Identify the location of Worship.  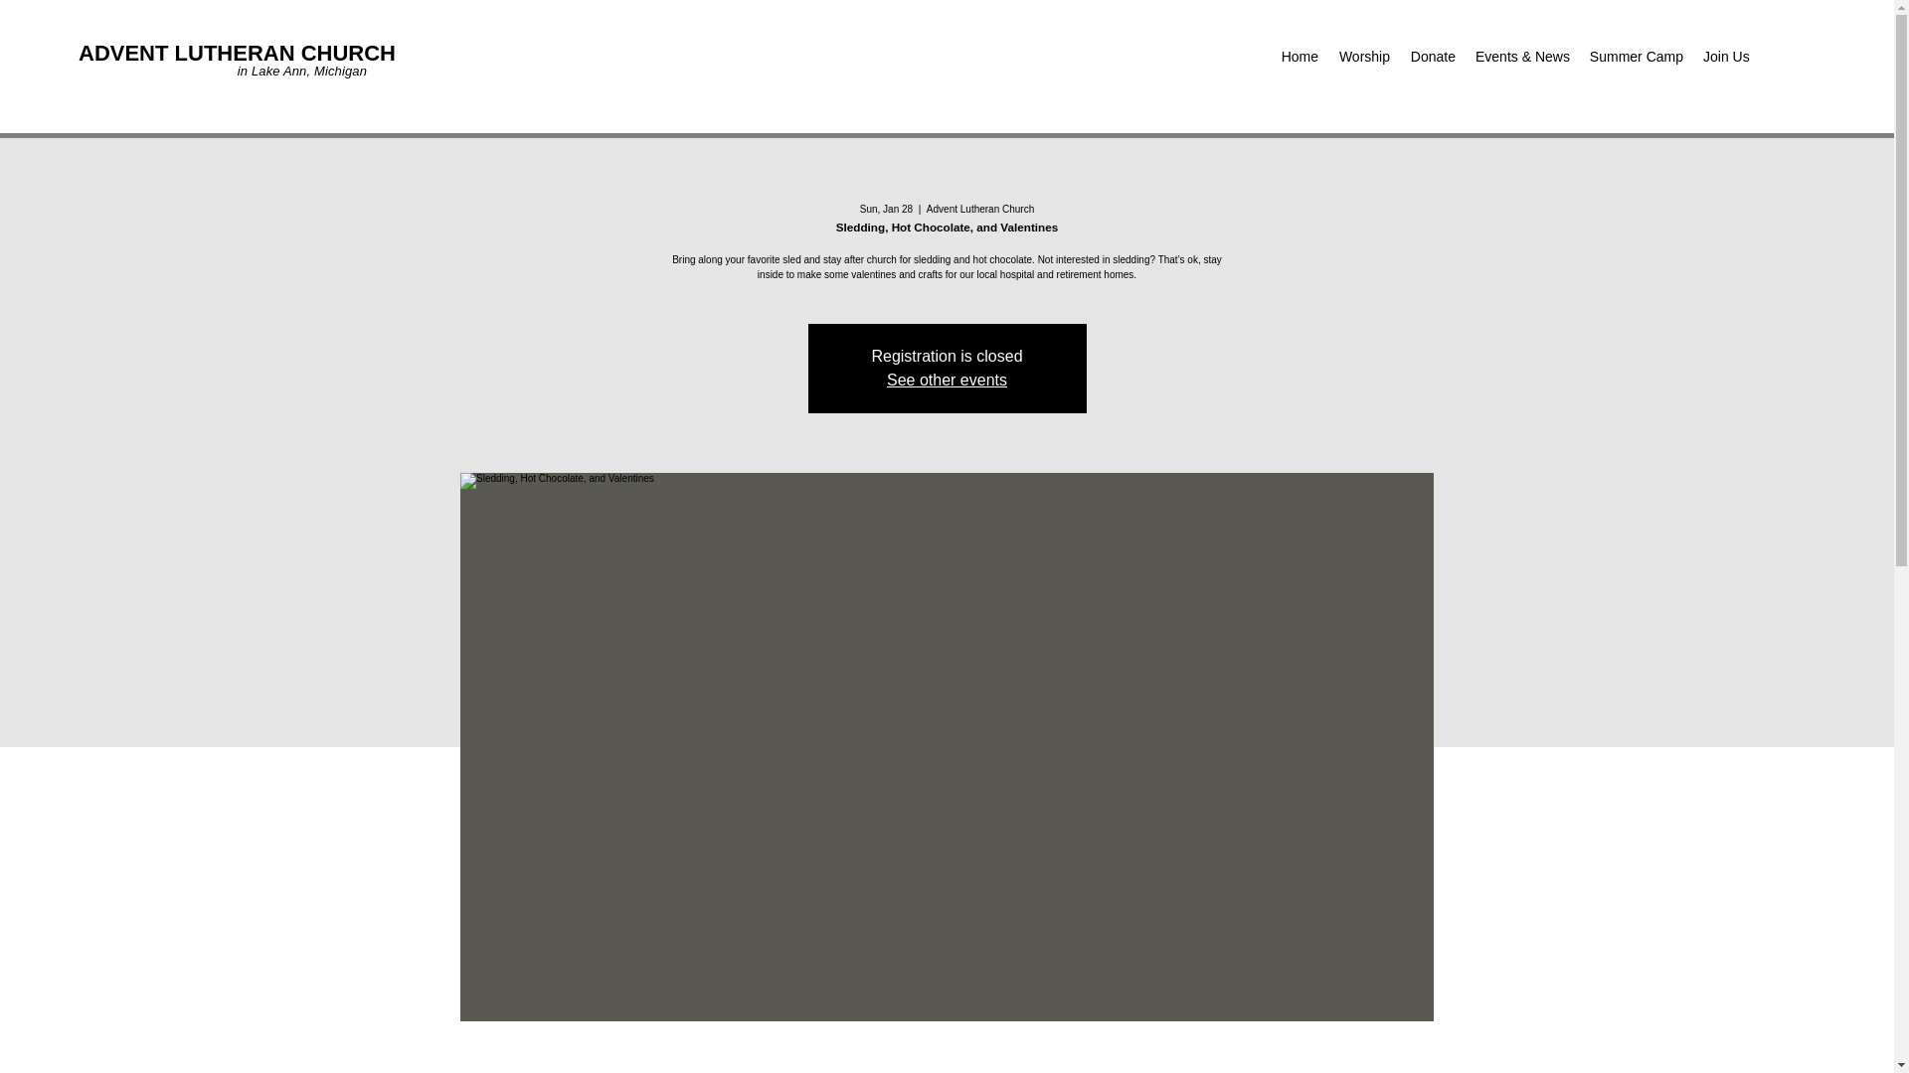
(1364, 57).